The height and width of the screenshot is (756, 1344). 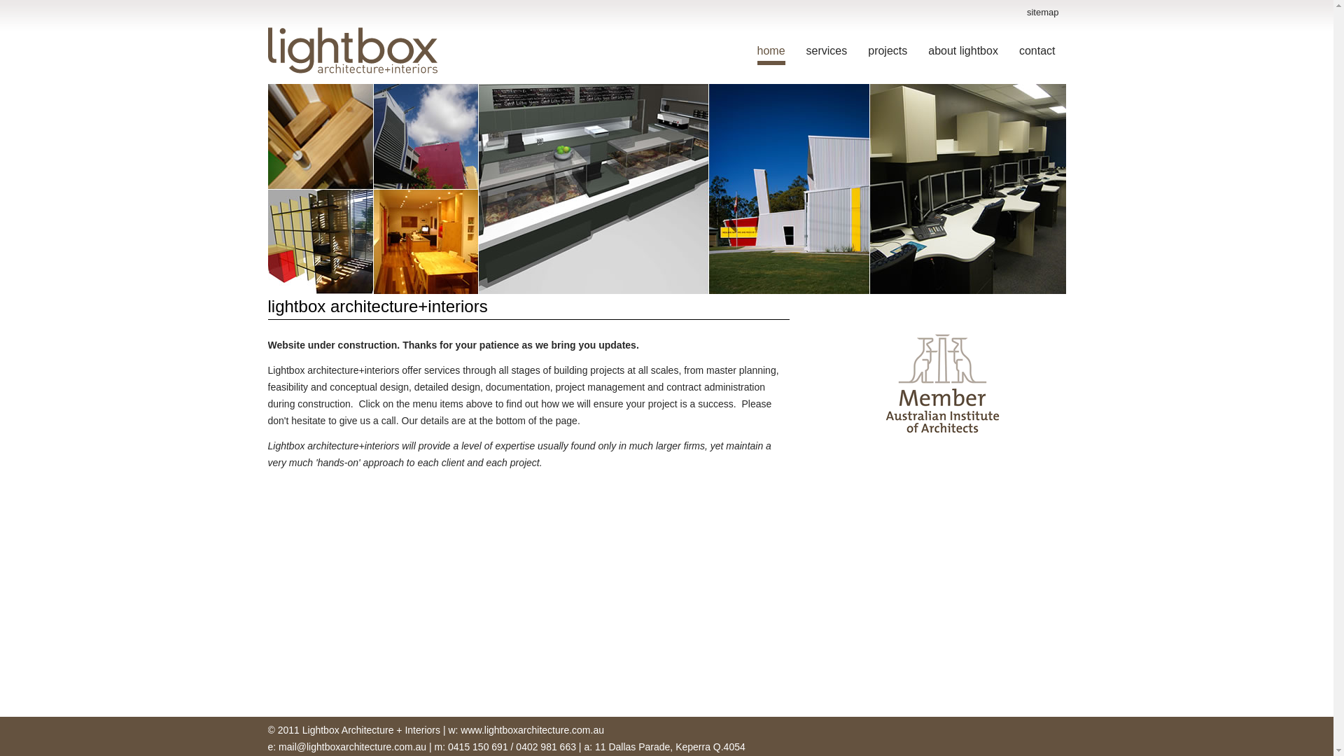 I want to click on services, so click(x=827, y=53).